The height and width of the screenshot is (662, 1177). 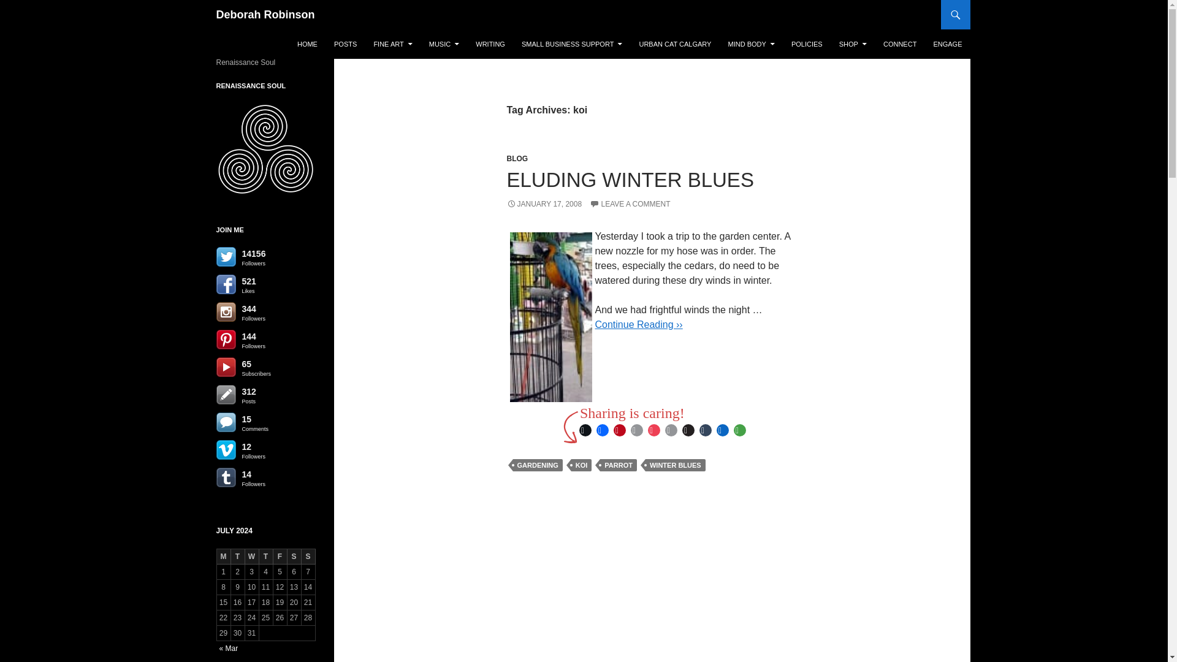 I want to click on Musician Deborah Robinson, so click(x=444, y=44).